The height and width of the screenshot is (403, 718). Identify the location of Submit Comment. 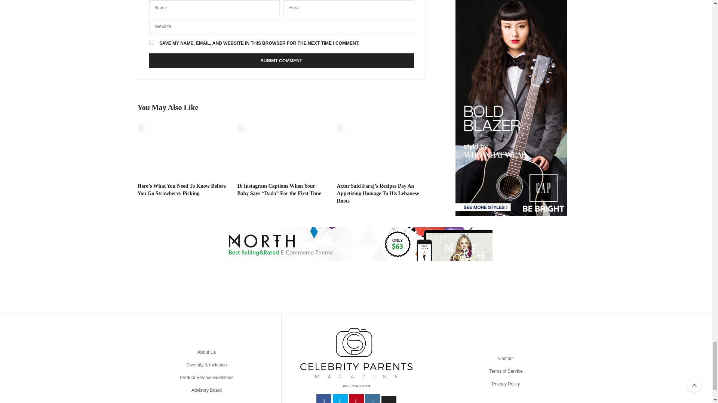
(281, 60).